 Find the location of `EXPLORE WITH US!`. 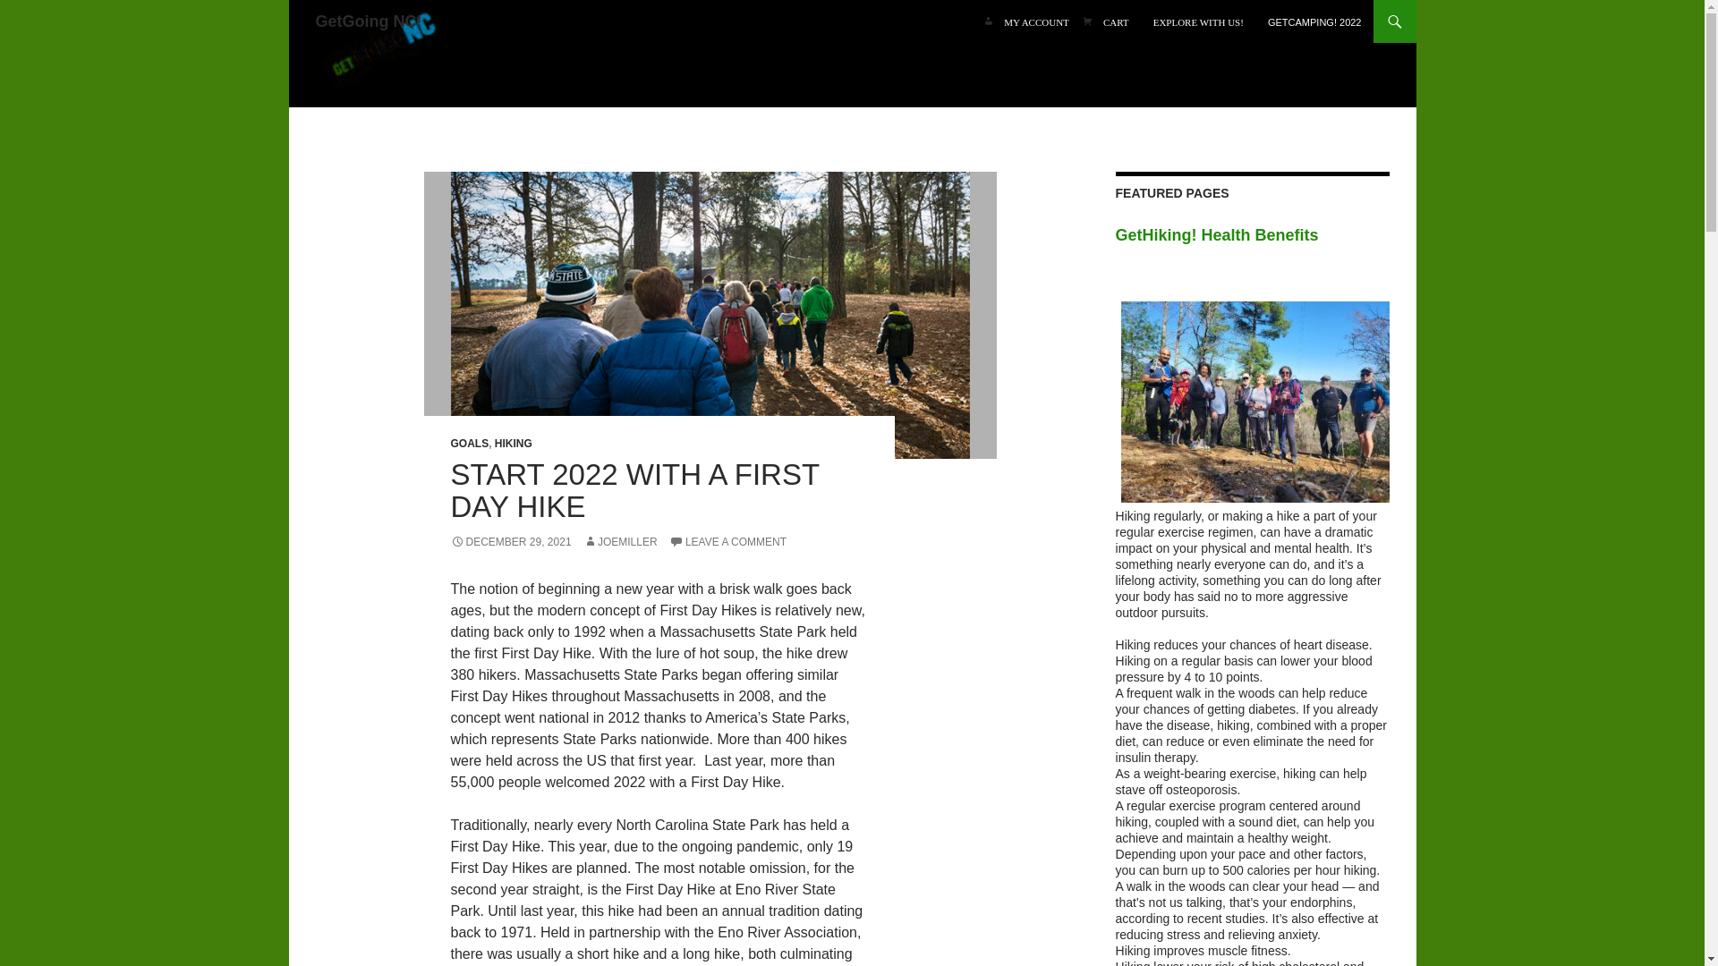

EXPLORE WITH US! is located at coordinates (1197, 21).